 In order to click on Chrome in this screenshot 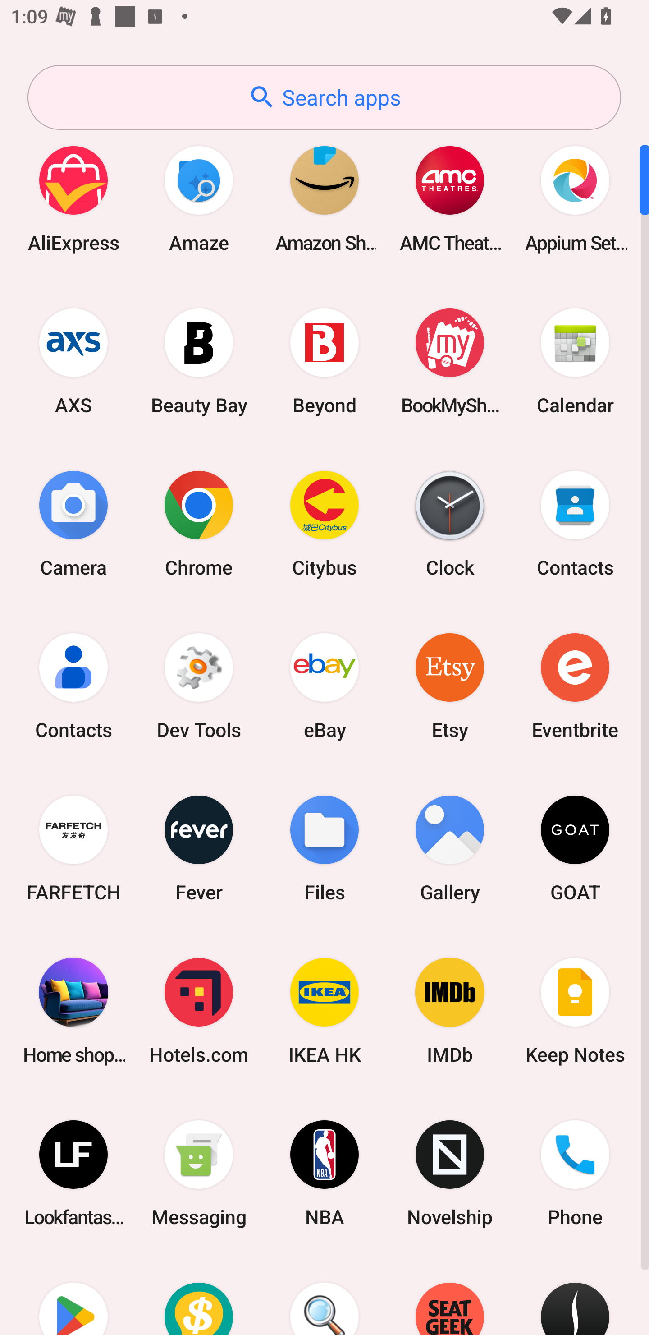, I will do `click(199, 523)`.